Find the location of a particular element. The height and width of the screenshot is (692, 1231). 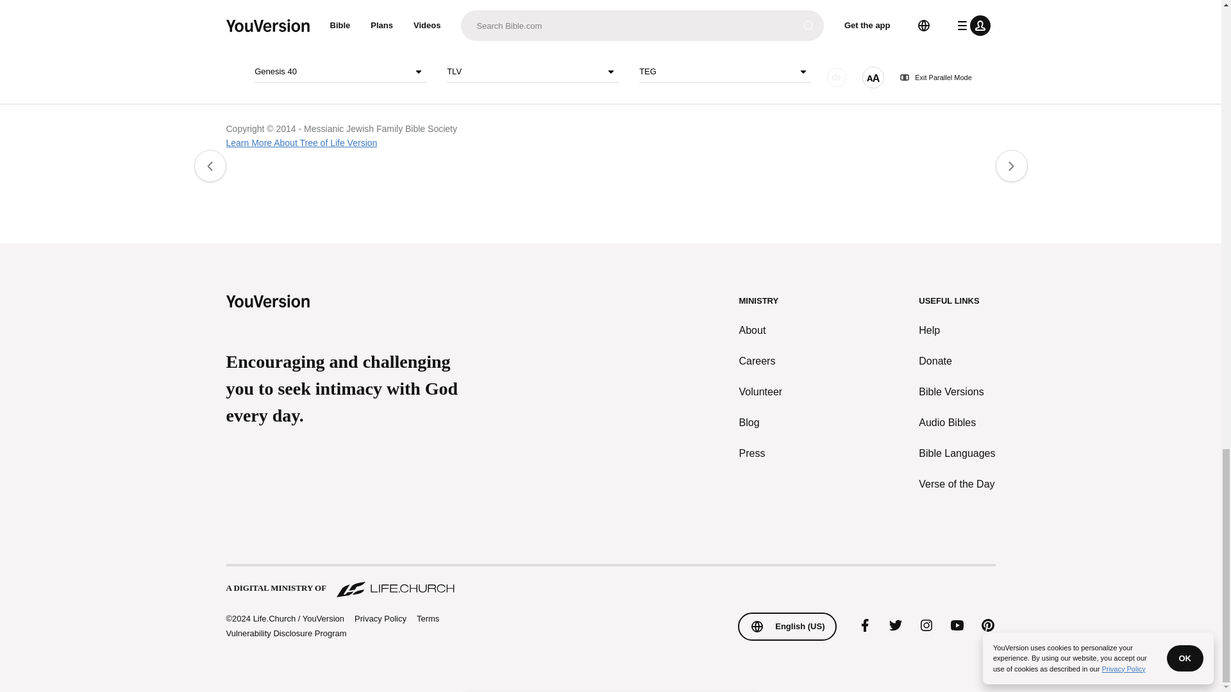

Careers is located at coordinates (761, 361).